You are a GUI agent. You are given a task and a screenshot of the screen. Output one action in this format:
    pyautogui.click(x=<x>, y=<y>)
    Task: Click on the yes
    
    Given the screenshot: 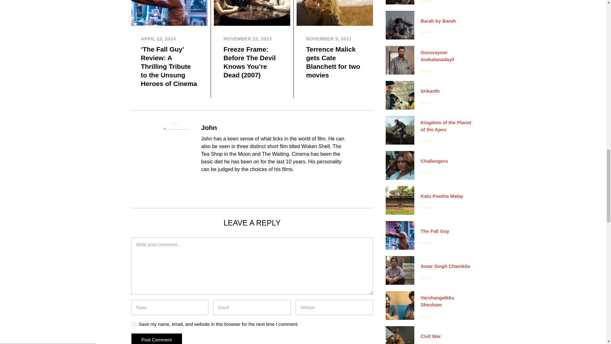 What is the action you would take?
    pyautogui.click(x=133, y=324)
    